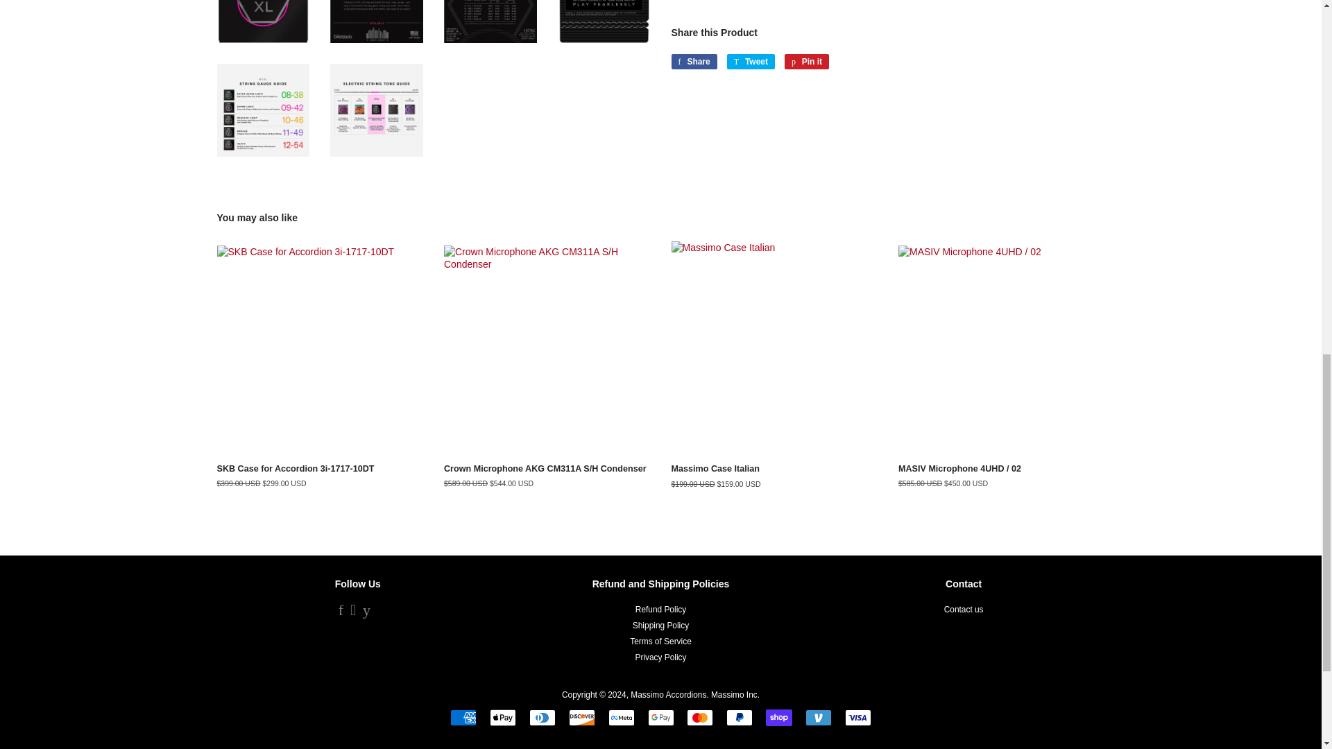 Image resolution: width=1332 pixels, height=749 pixels. I want to click on Discover, so click(581, 717).